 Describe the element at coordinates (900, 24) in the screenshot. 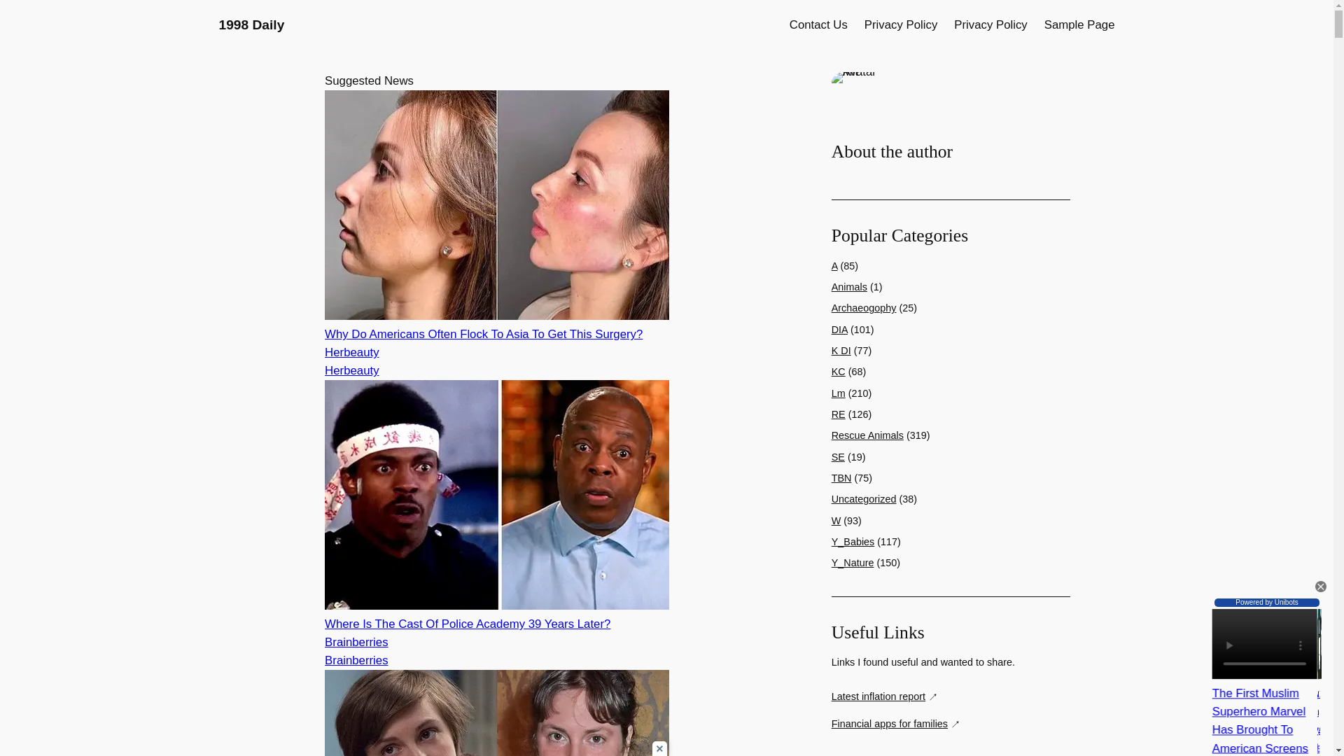

I see `Privacy Policy` at that location.